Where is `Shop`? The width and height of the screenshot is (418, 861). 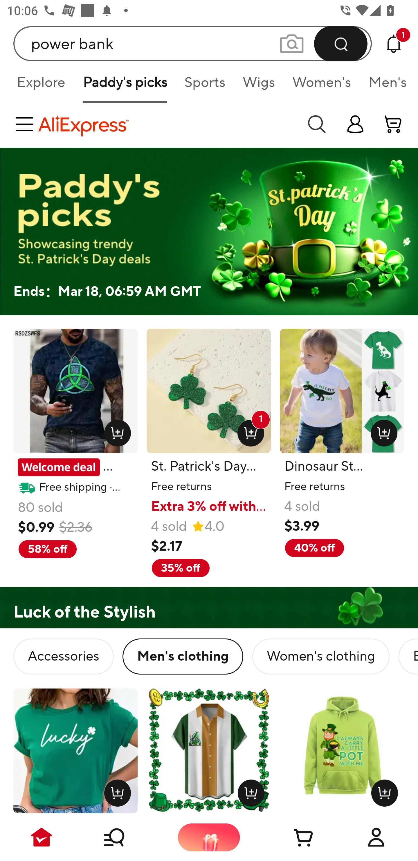
Shop is located at coordinates (125, 837).